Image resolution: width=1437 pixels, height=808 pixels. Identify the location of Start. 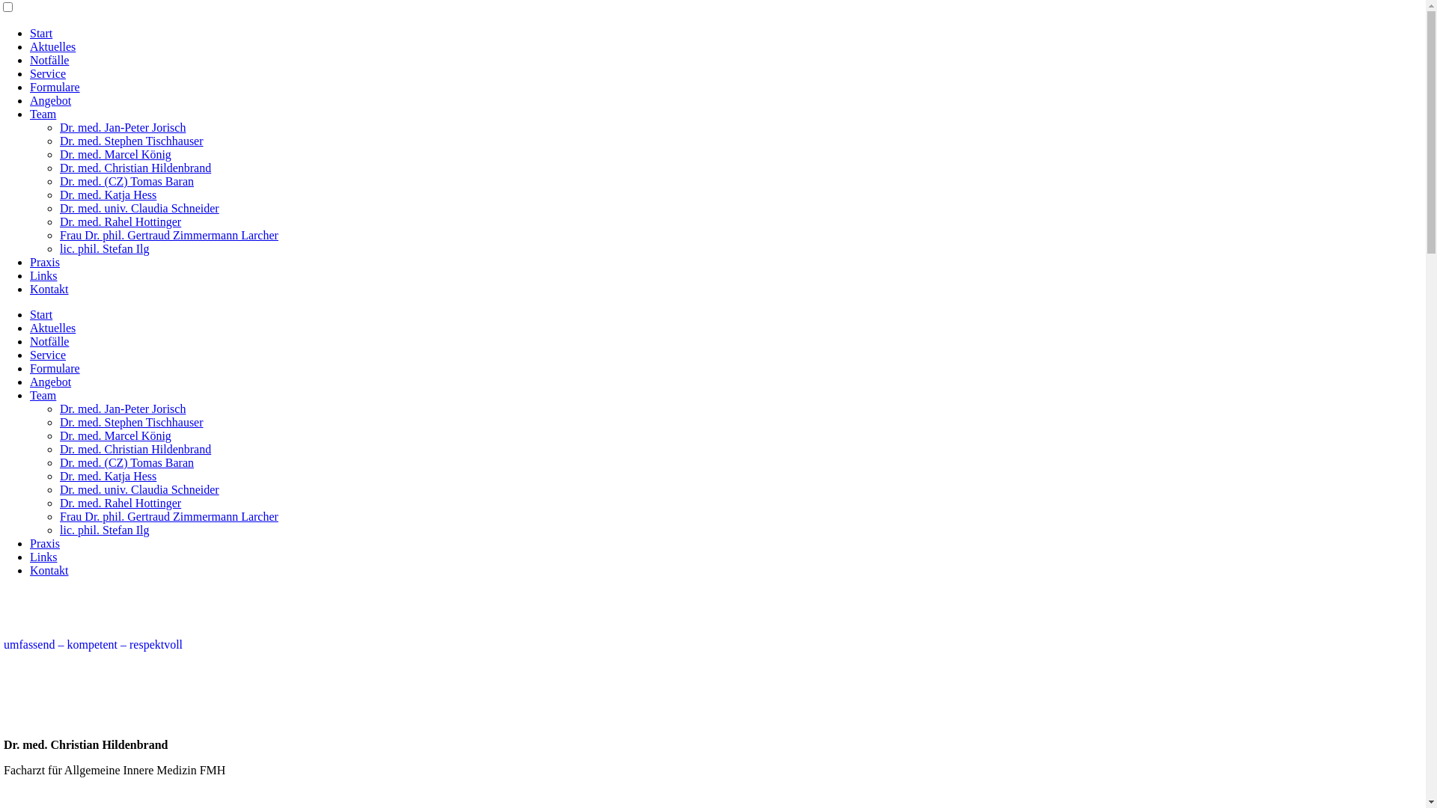
(41, 33).